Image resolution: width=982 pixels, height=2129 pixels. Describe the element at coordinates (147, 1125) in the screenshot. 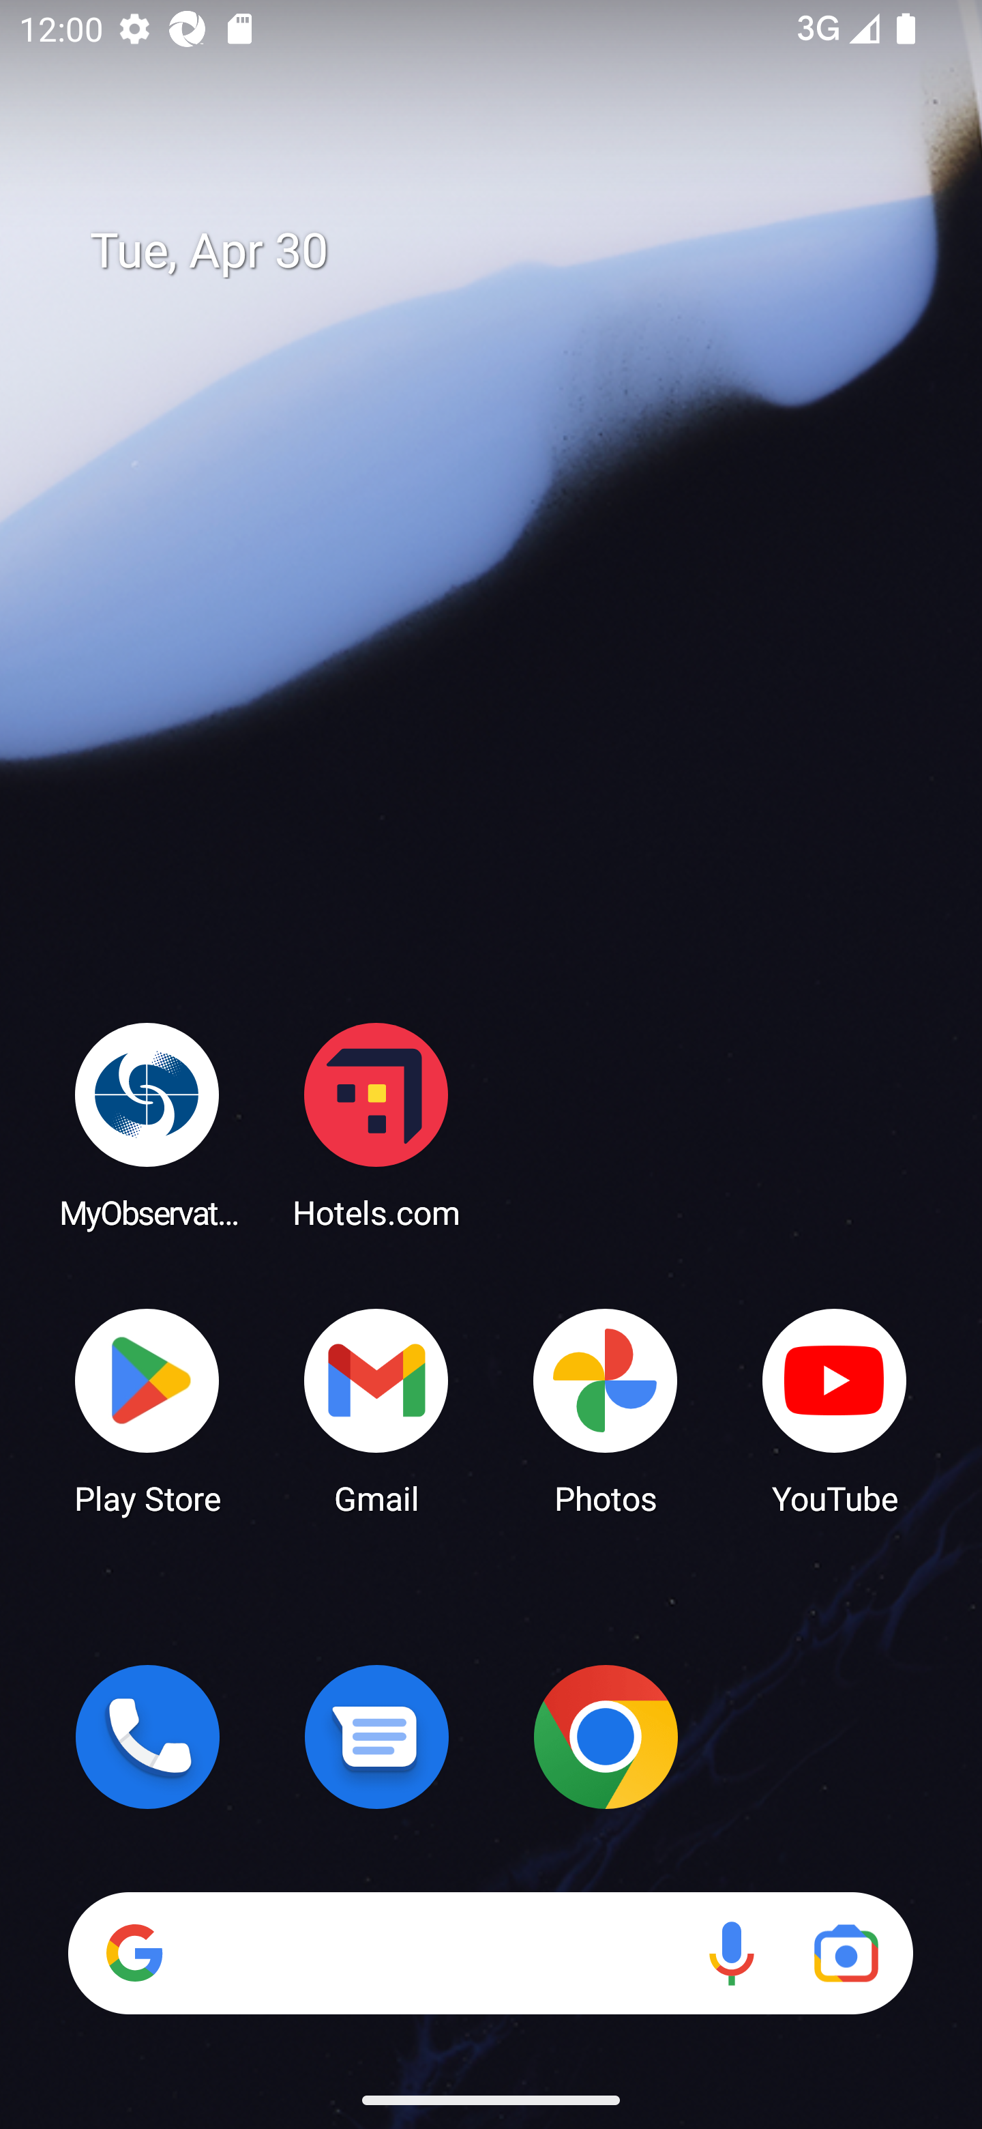

I see `MyObservatory` at that location.